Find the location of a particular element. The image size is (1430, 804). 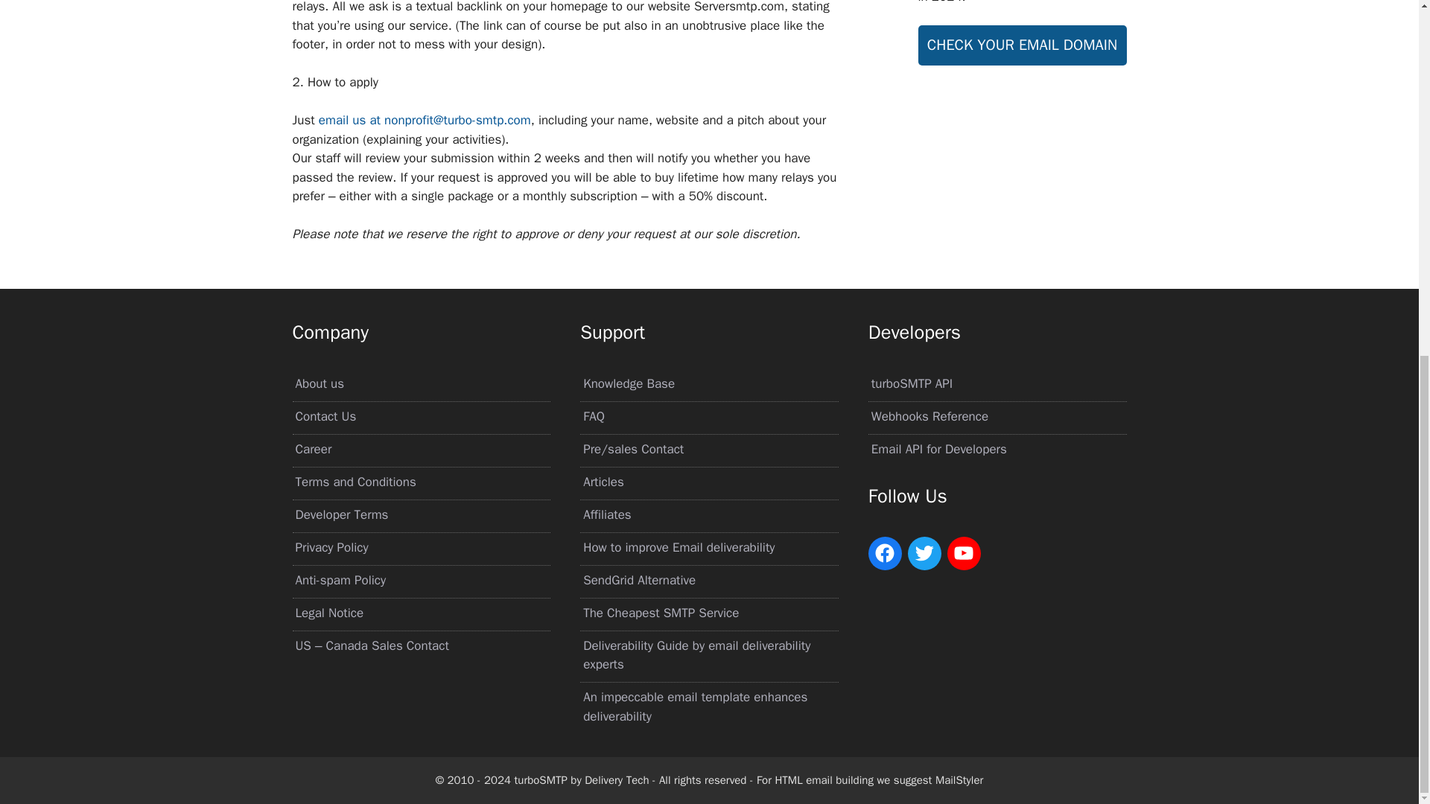

Affiliates is located at coordinates (608, 515).